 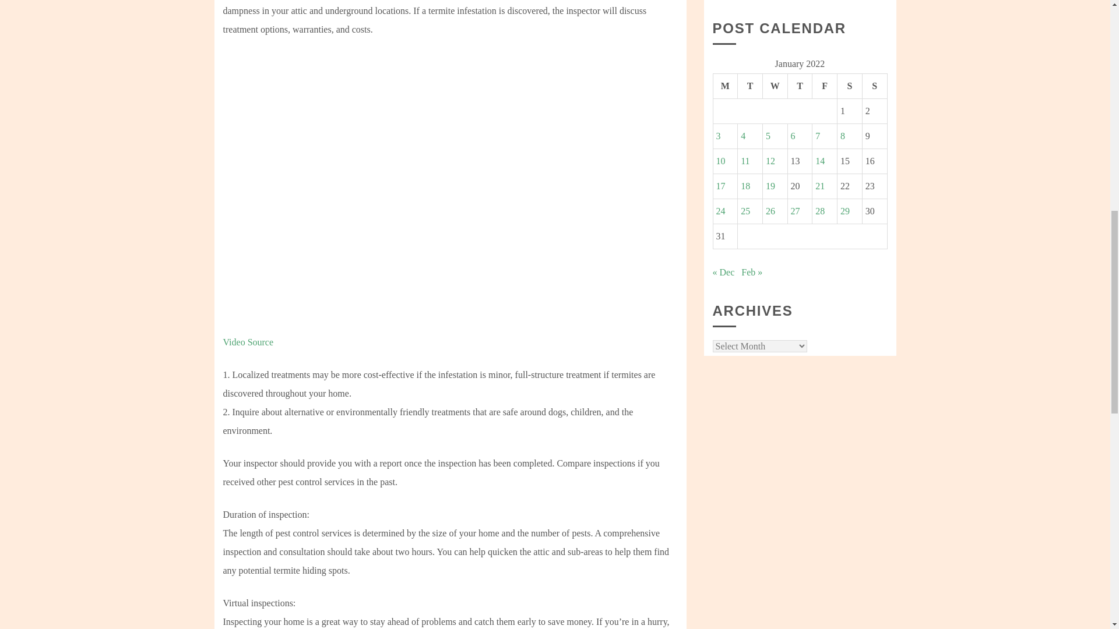 I want to click on Video Source, so click(x=248, y=342).